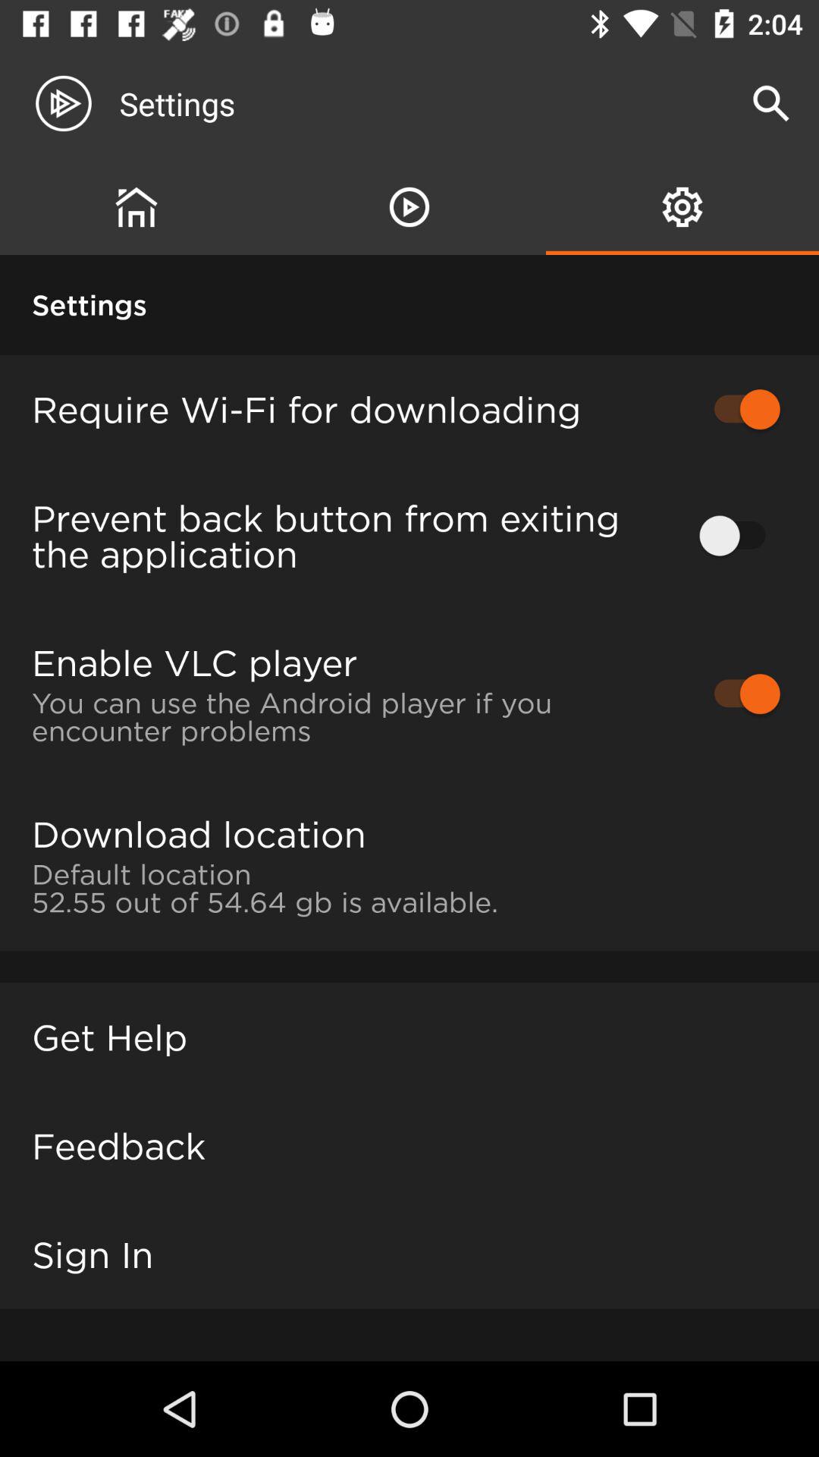  Describe the element at coordinates (409, 206) in the screenshot. I see `click on the play option right side of home icon` at that location.